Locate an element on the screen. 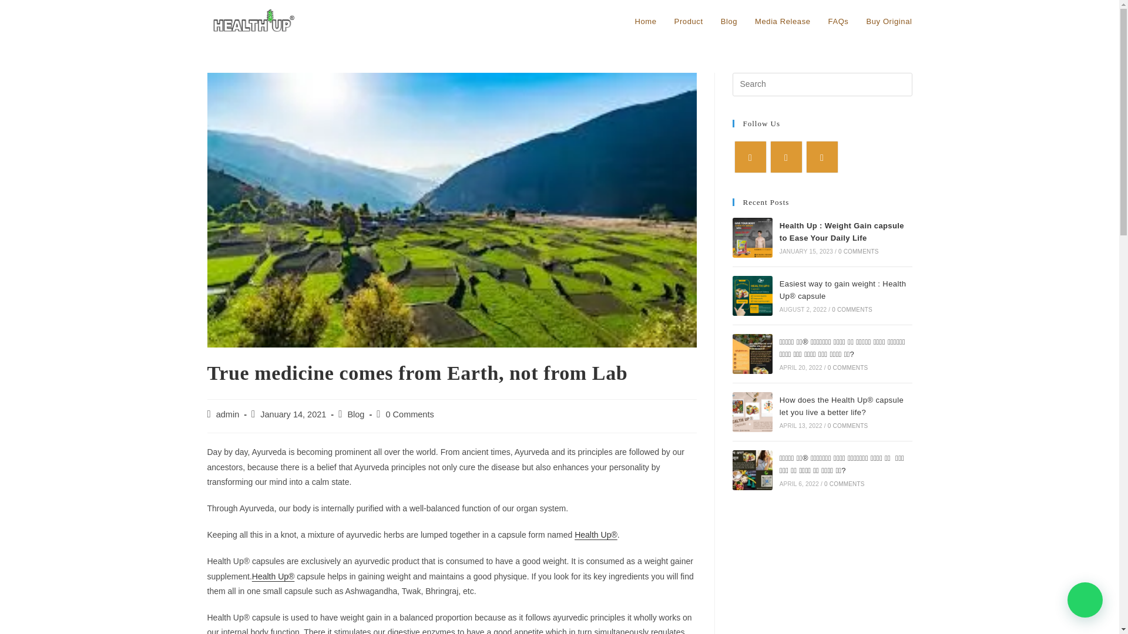 The image size is (1128, 634). 0 COMMENTS is located at coordinates (858, 251).